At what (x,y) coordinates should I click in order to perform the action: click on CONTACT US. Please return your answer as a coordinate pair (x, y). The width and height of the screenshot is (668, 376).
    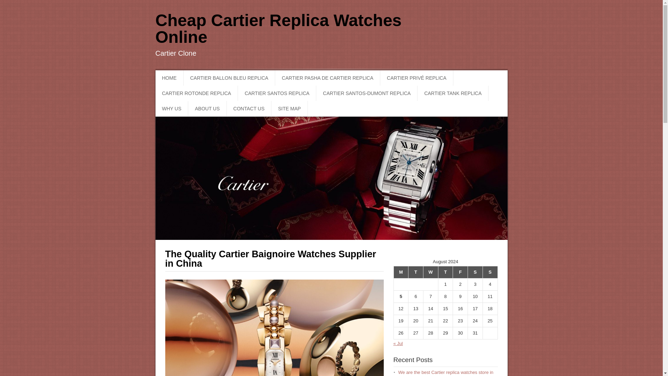
    Looking at the image, I should click on (249, 109).